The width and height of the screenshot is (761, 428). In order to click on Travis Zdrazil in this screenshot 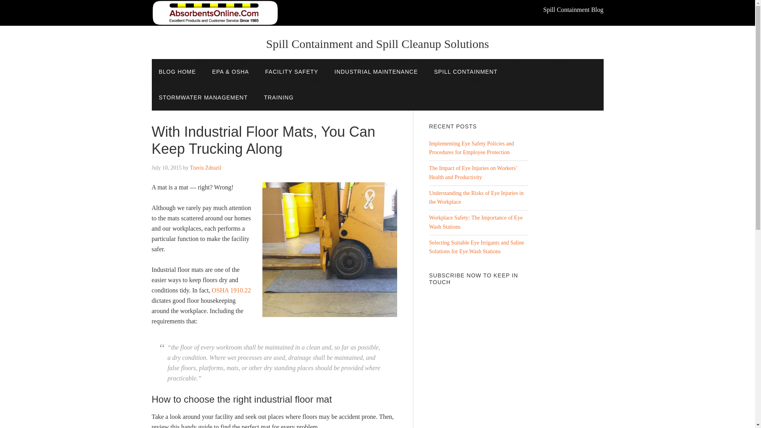, I will do `click(205, 167)`.